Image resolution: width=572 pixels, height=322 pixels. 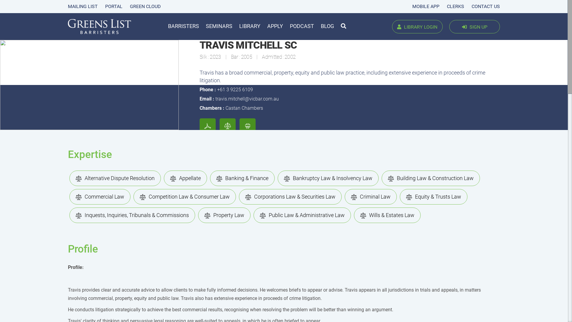 I want to click on Commercial Law, so click(x=100, y=197).